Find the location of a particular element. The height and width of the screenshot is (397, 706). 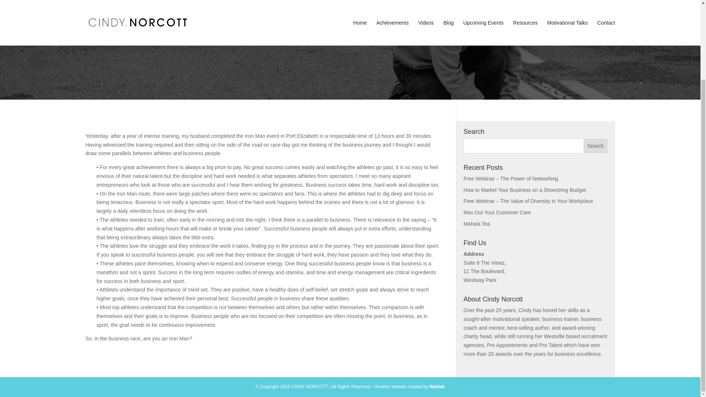

How to Market Your Business on a Shoestring Budget is located at coordinates (524, 190).